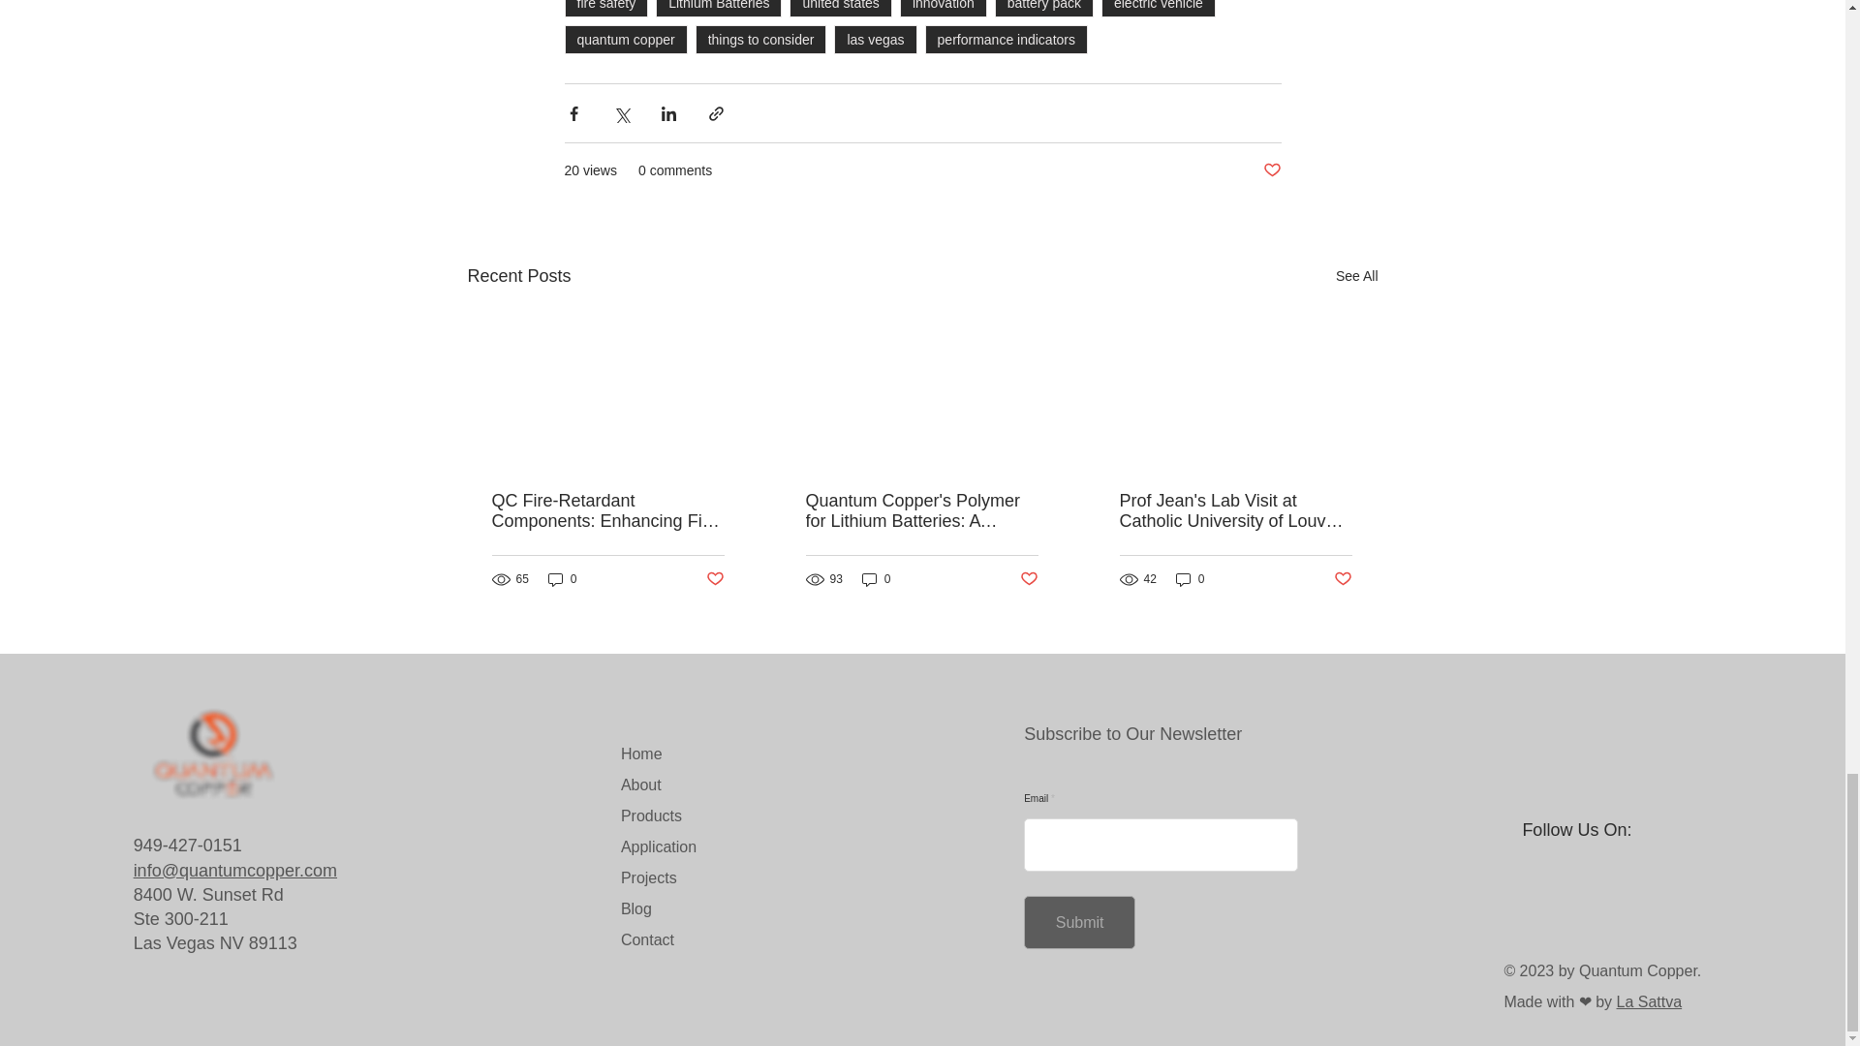 This screenshot has height=1046, width=1860. Describe the element at coordinates (719, 9) in the screenshot. I see `Lithium Batteries` at that location.